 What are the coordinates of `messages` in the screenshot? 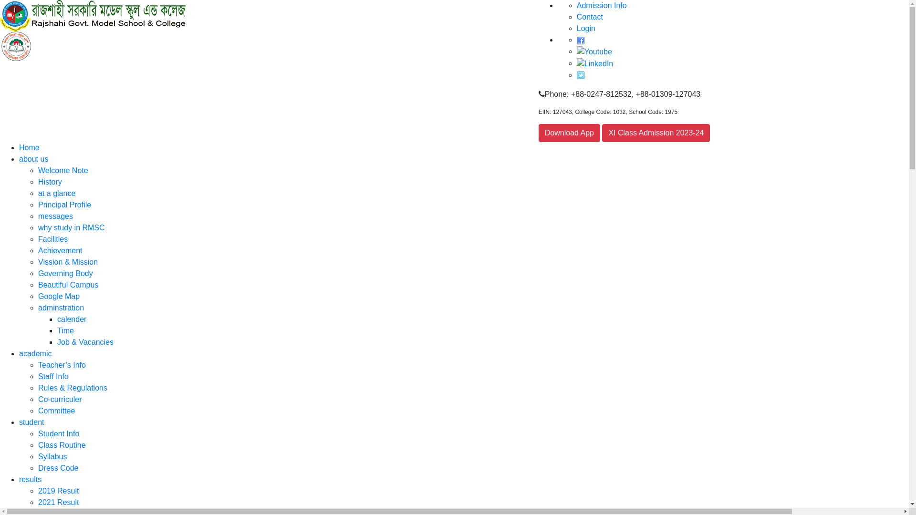 It's located at (55, 216).